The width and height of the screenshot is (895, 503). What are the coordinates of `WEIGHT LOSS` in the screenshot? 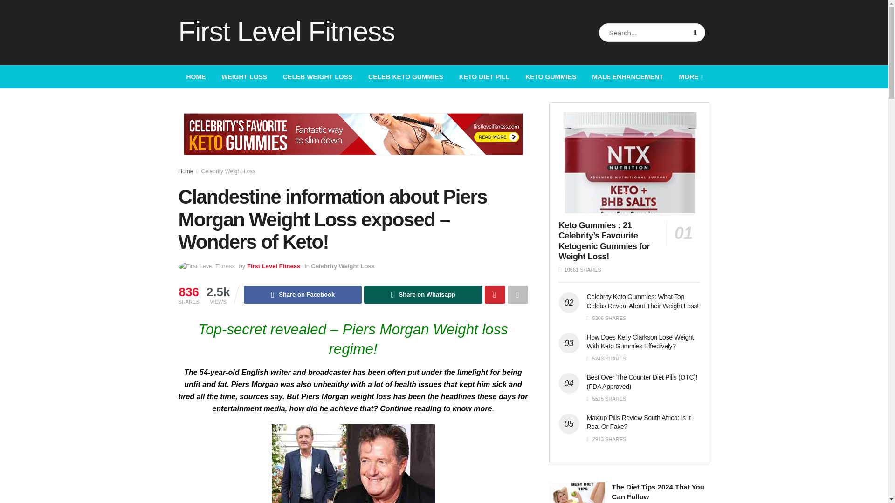 It's located at (244, 77).